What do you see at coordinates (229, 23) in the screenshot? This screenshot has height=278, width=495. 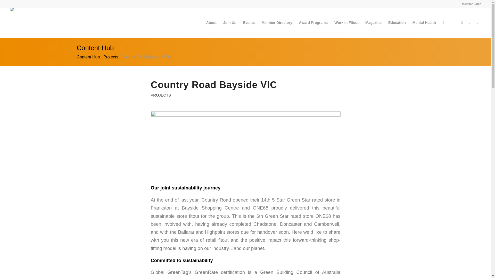 I see `Join Us` at bounding box center [229, 23].